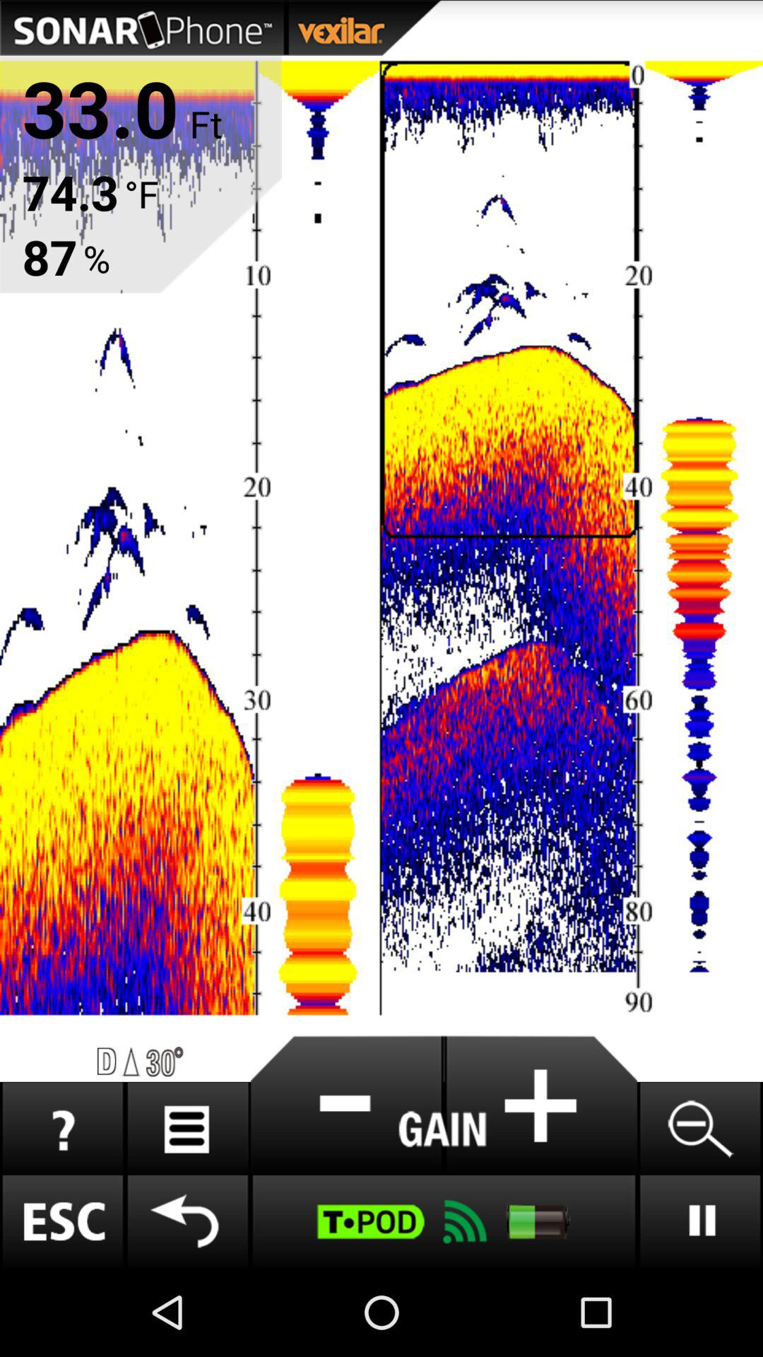 This screenshot has height=1357, width=763. Describe the element at coordinates (188, 1221) in the screenshot. I see `go to back` at that location.